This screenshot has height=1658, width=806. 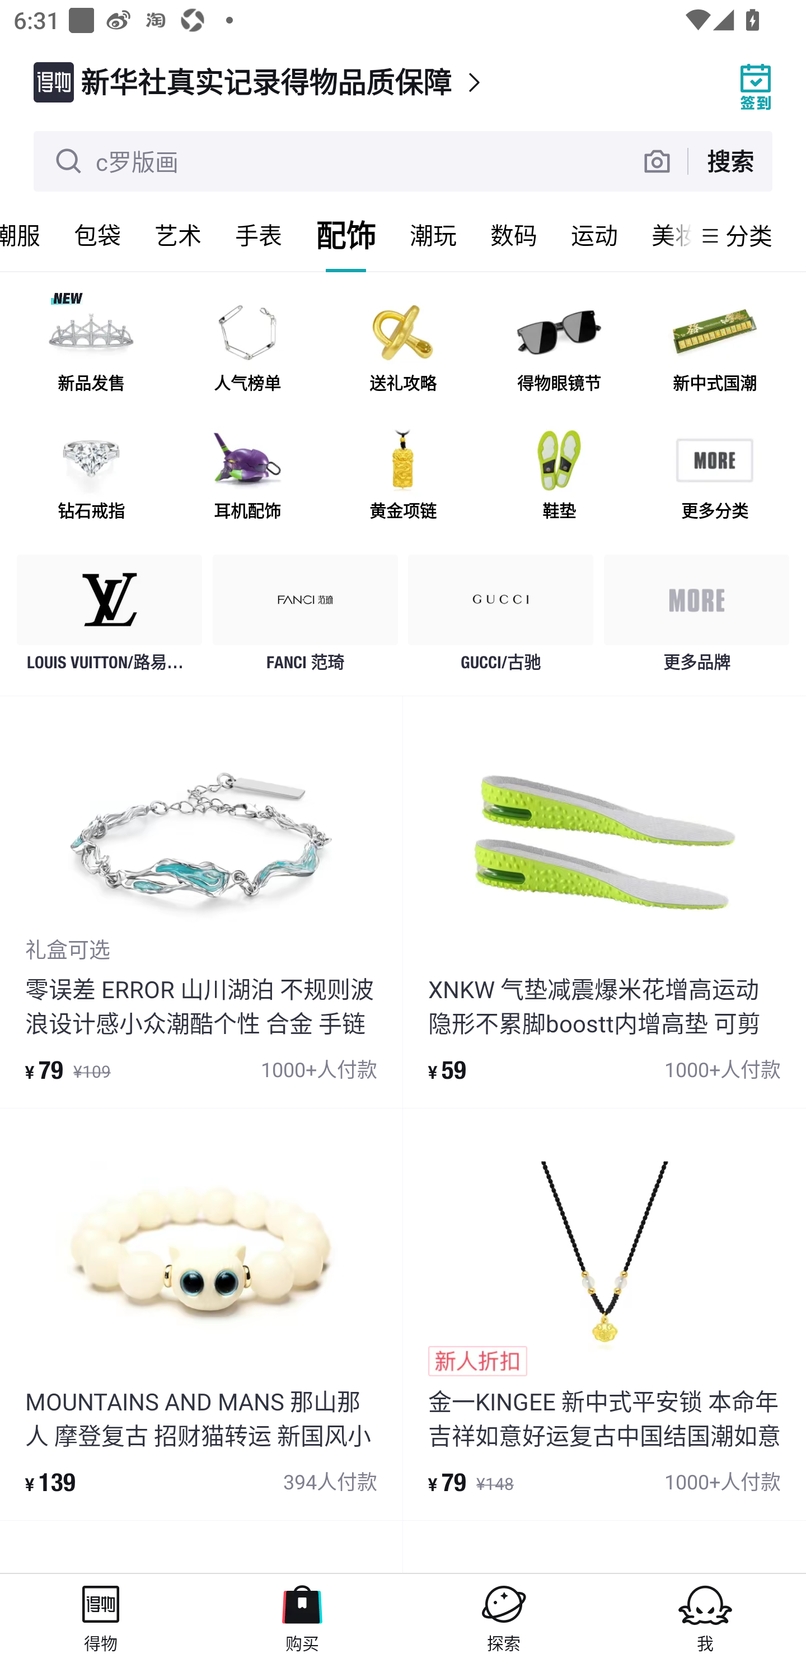 What do you see at coordinates (29, 235) in the screenshot?
I see `潮服` at bounding box center [29, 235].